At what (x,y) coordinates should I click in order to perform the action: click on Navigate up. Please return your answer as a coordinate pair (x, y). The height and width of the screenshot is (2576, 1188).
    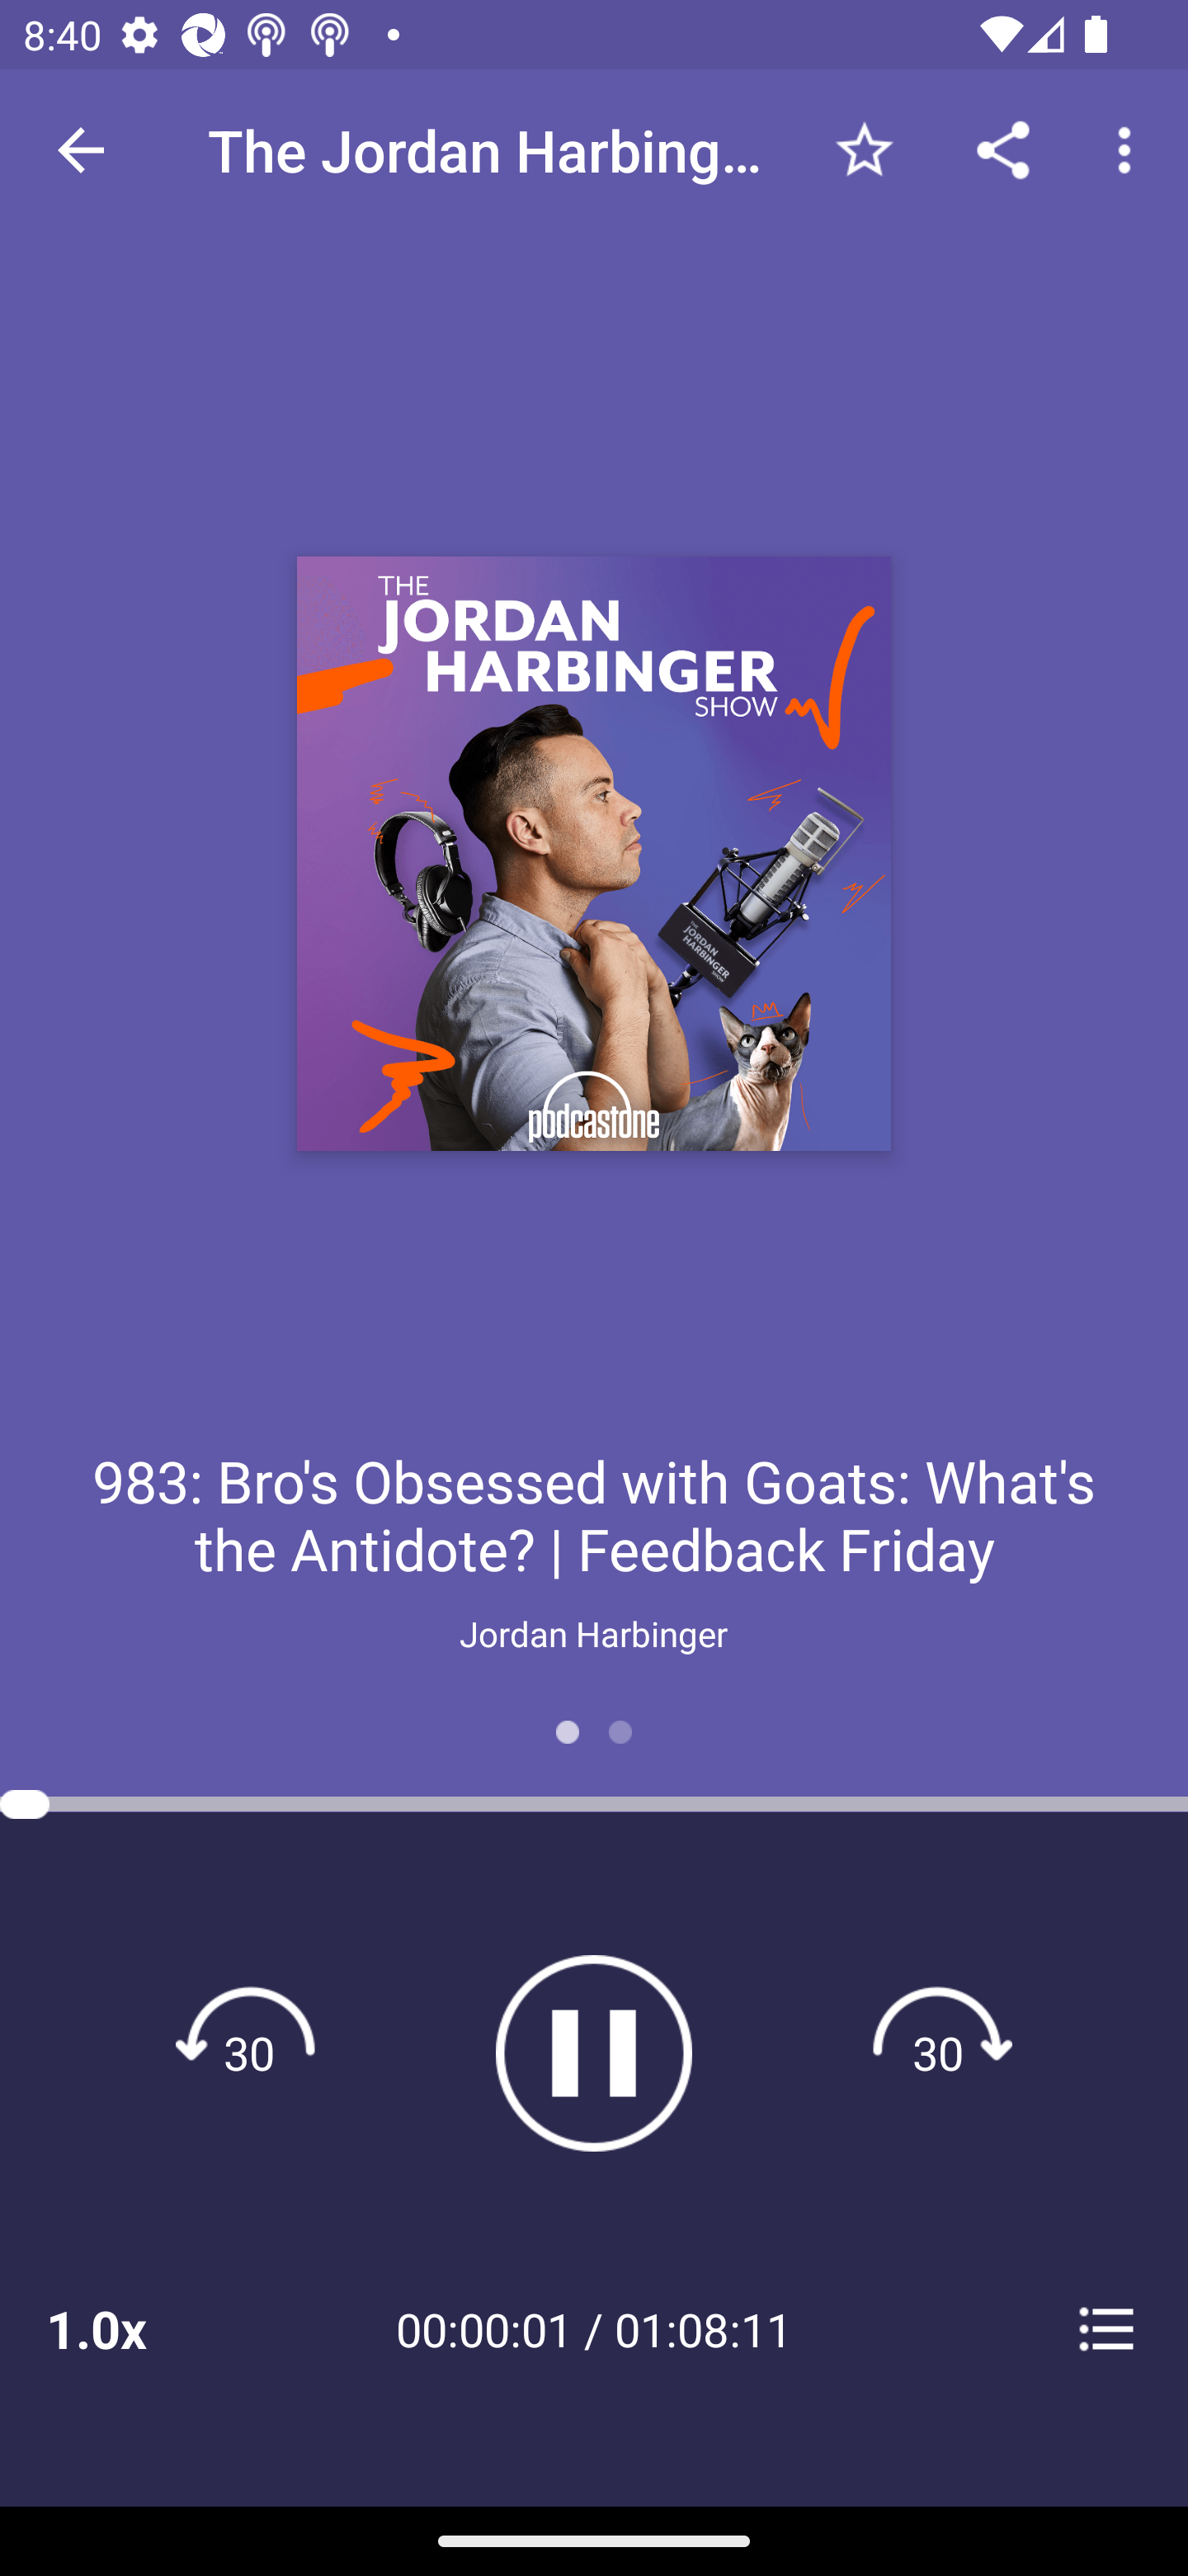
    Looking at the image, I should click on (81, 150).